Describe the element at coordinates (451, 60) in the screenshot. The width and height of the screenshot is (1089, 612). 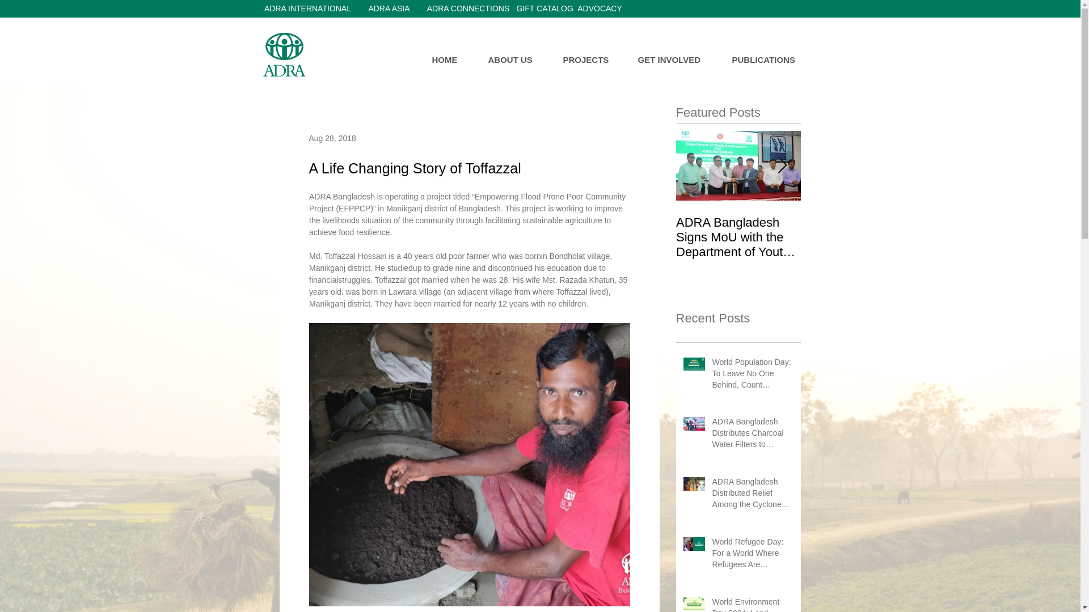
I see `HOME` at that location.